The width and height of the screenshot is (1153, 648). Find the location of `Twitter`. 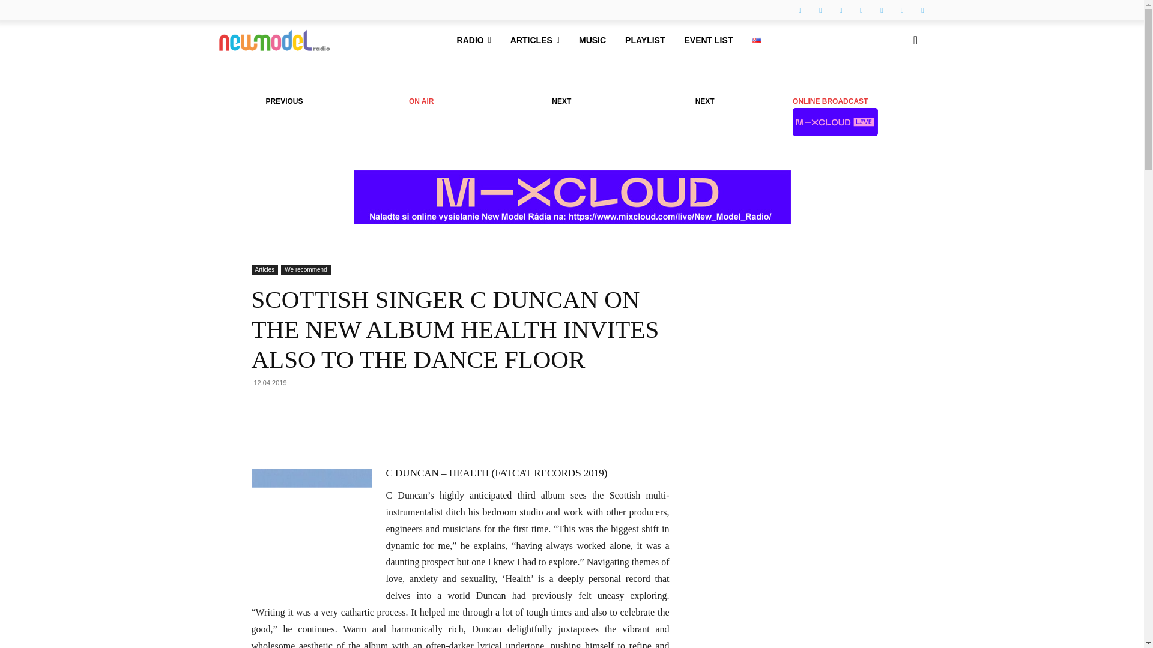

Twitter is located at coordinates (902, 10).